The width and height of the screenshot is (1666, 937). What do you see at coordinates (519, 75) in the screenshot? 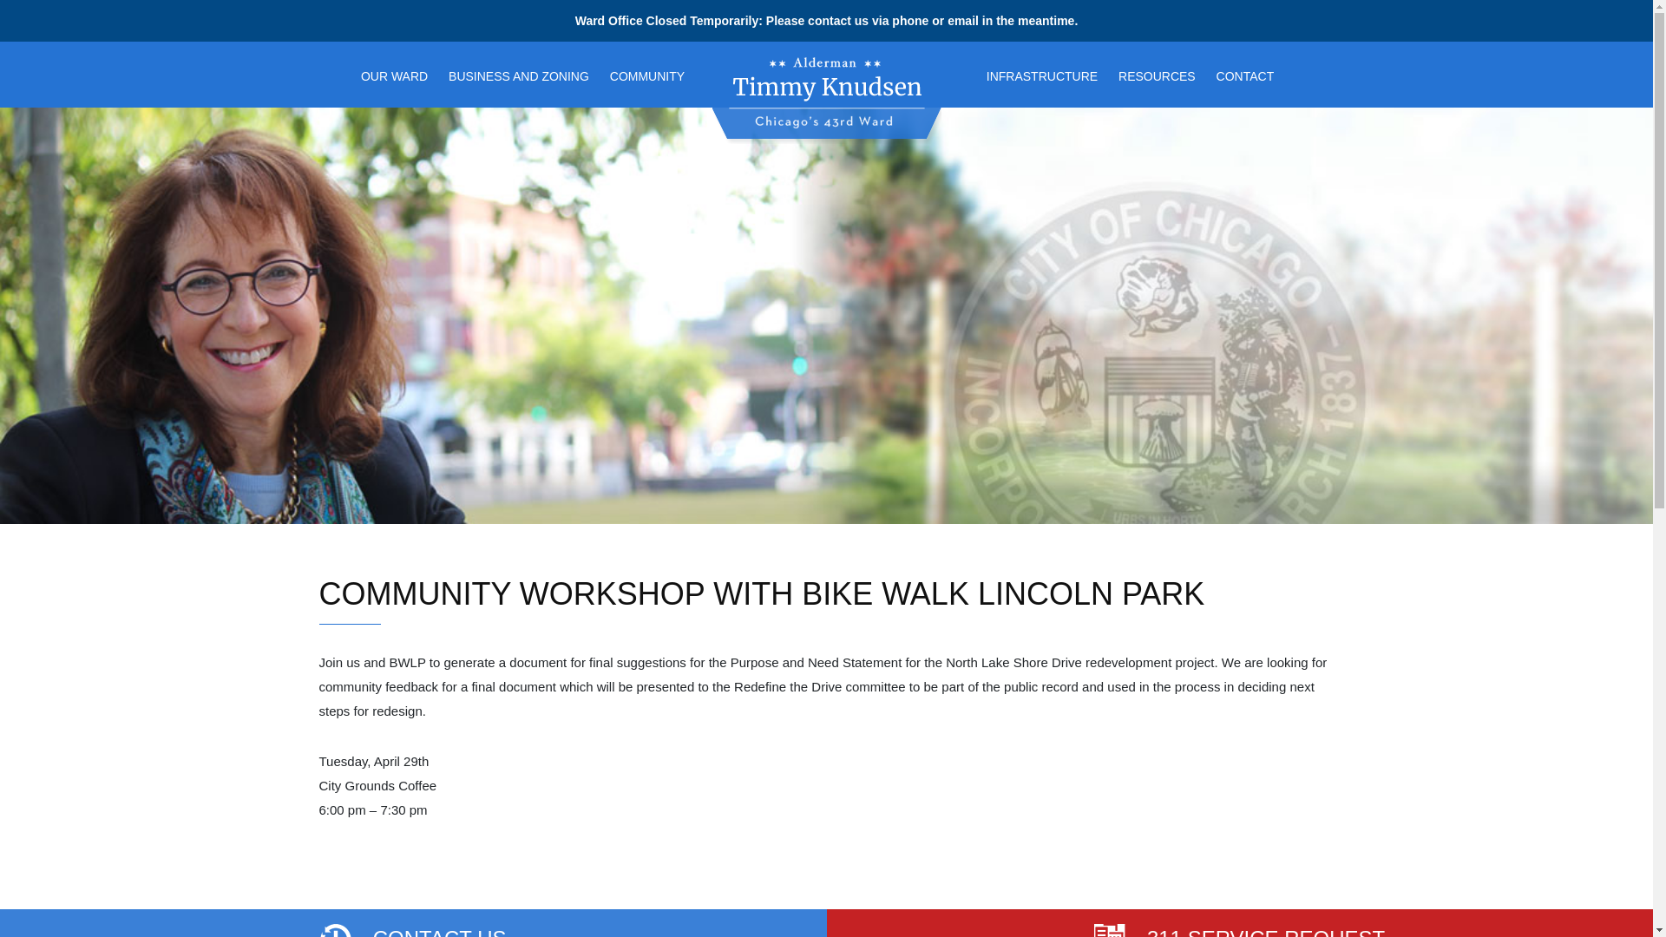
I see `BUSINESS AND ZONING` at bounding box center [519, 75].